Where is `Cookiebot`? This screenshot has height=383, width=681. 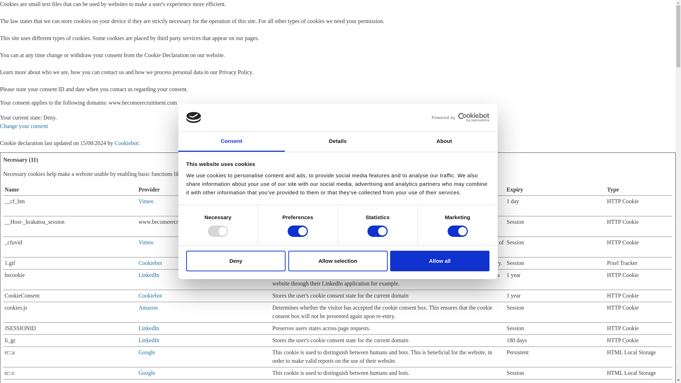
Cookiebot is located at coordinates (150, 263).